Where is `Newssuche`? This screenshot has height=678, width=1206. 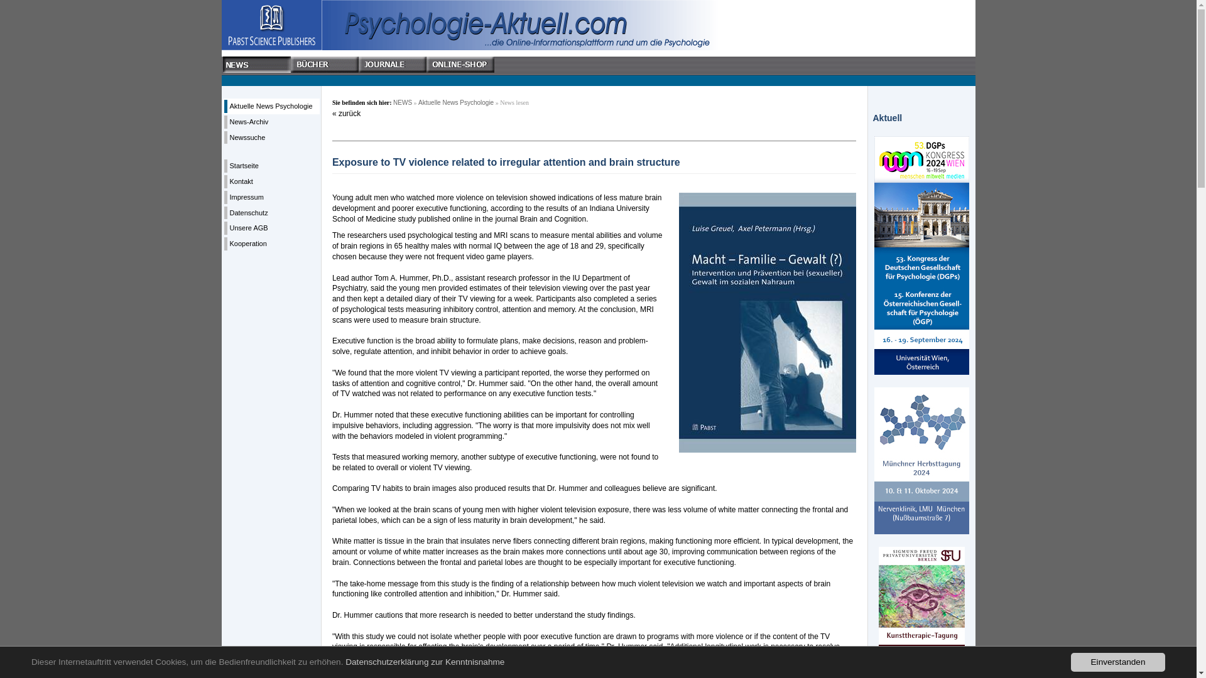
Newssuche is located at coordinates (247, 137).